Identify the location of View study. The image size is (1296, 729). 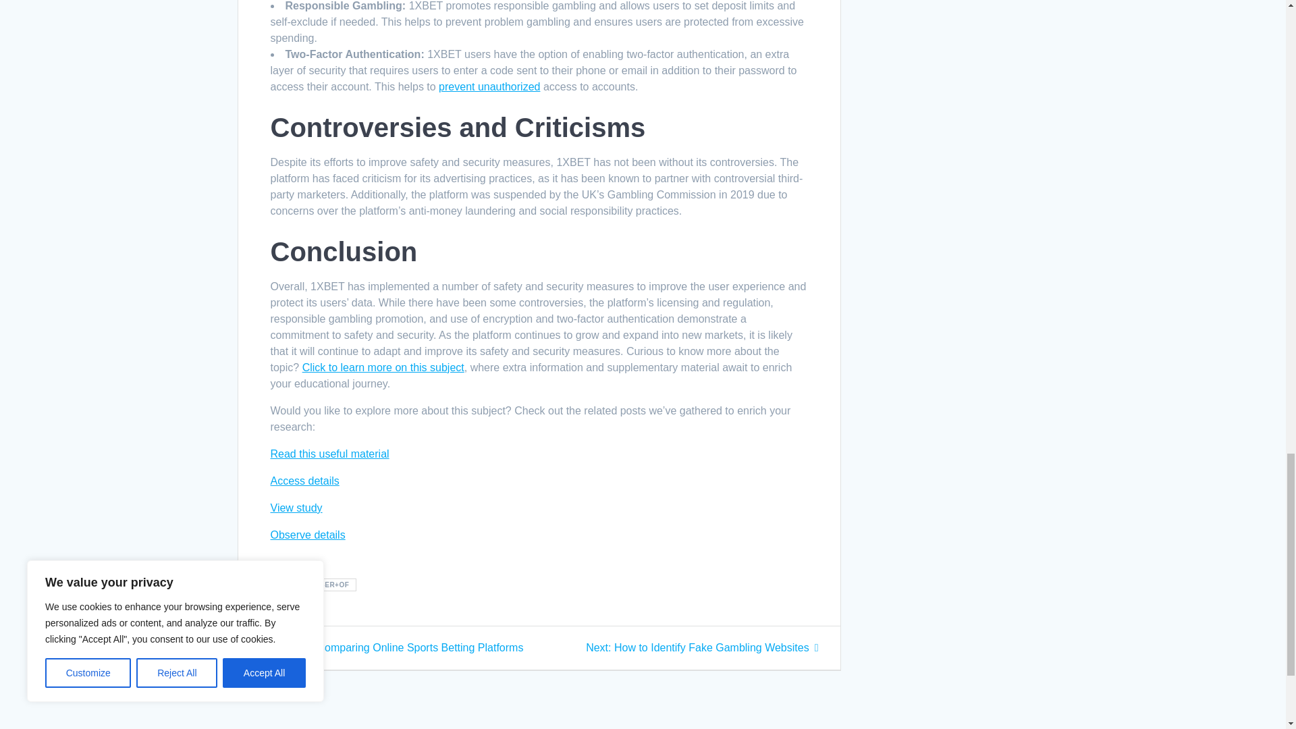
(489, 86).